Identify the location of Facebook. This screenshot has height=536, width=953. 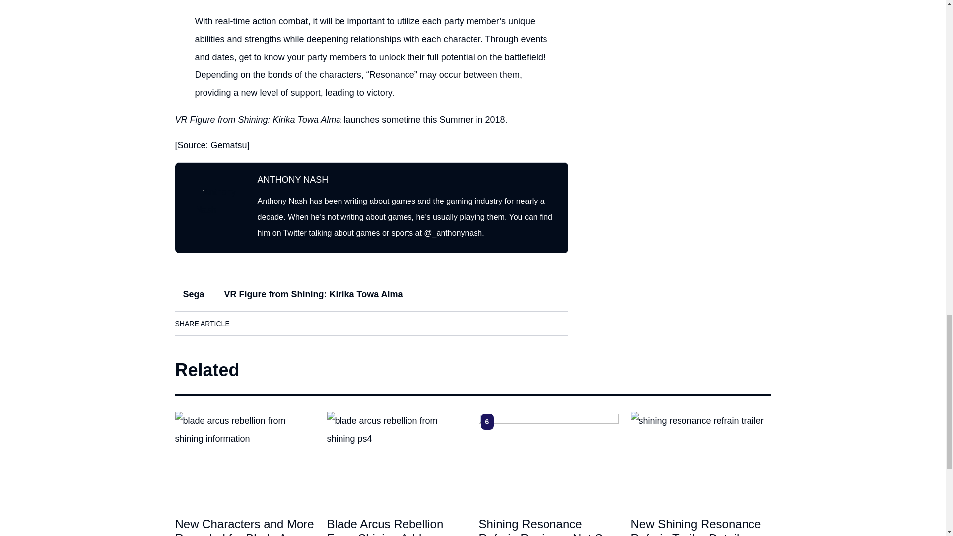
(247, 324).